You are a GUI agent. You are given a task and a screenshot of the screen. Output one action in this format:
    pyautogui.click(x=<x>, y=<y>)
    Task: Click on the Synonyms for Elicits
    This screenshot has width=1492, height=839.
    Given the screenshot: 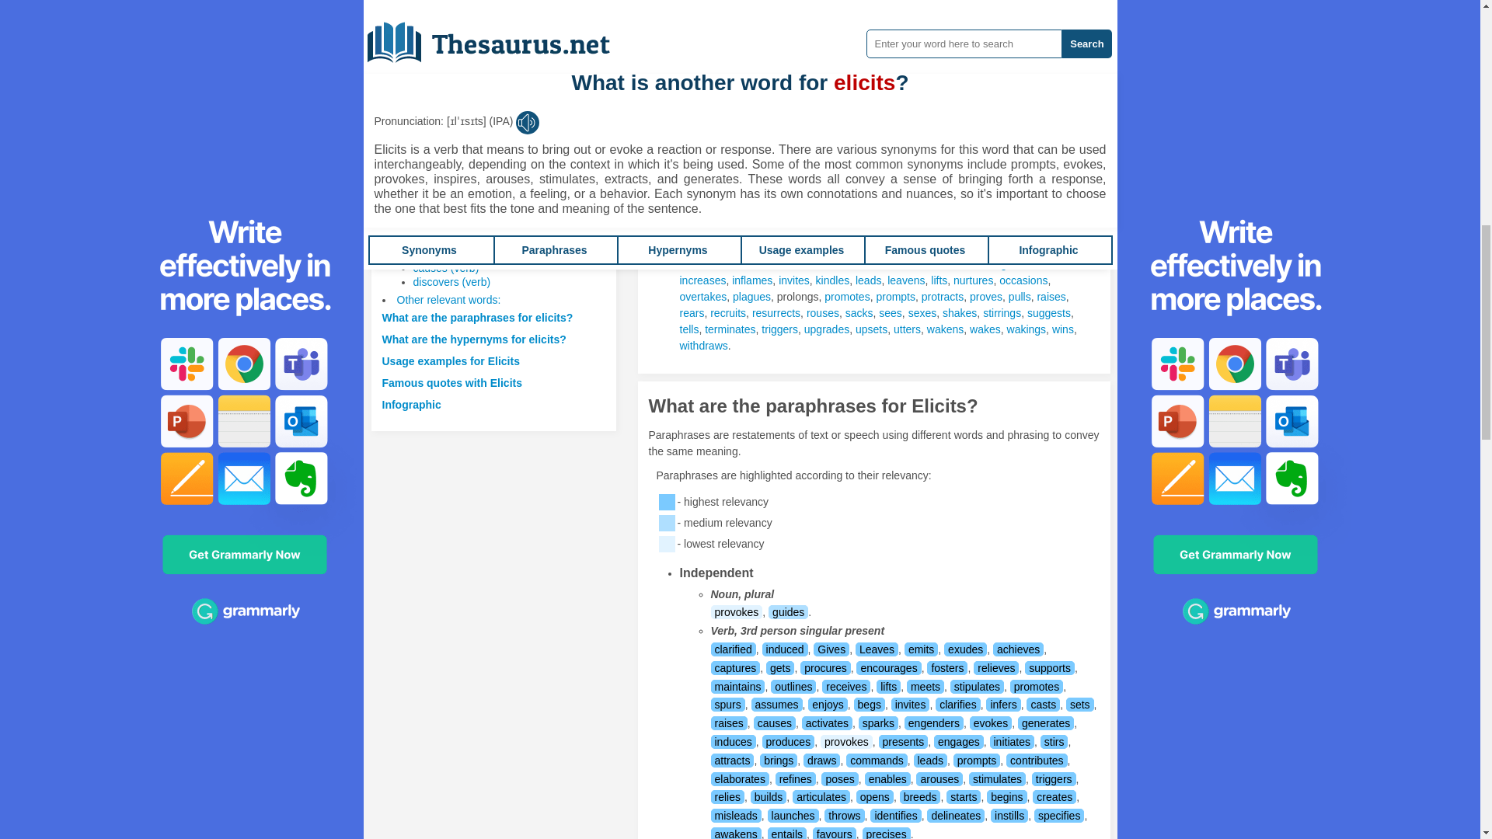 What is the action you would take?
    pyautogui.click(x=1031, y=17)
    